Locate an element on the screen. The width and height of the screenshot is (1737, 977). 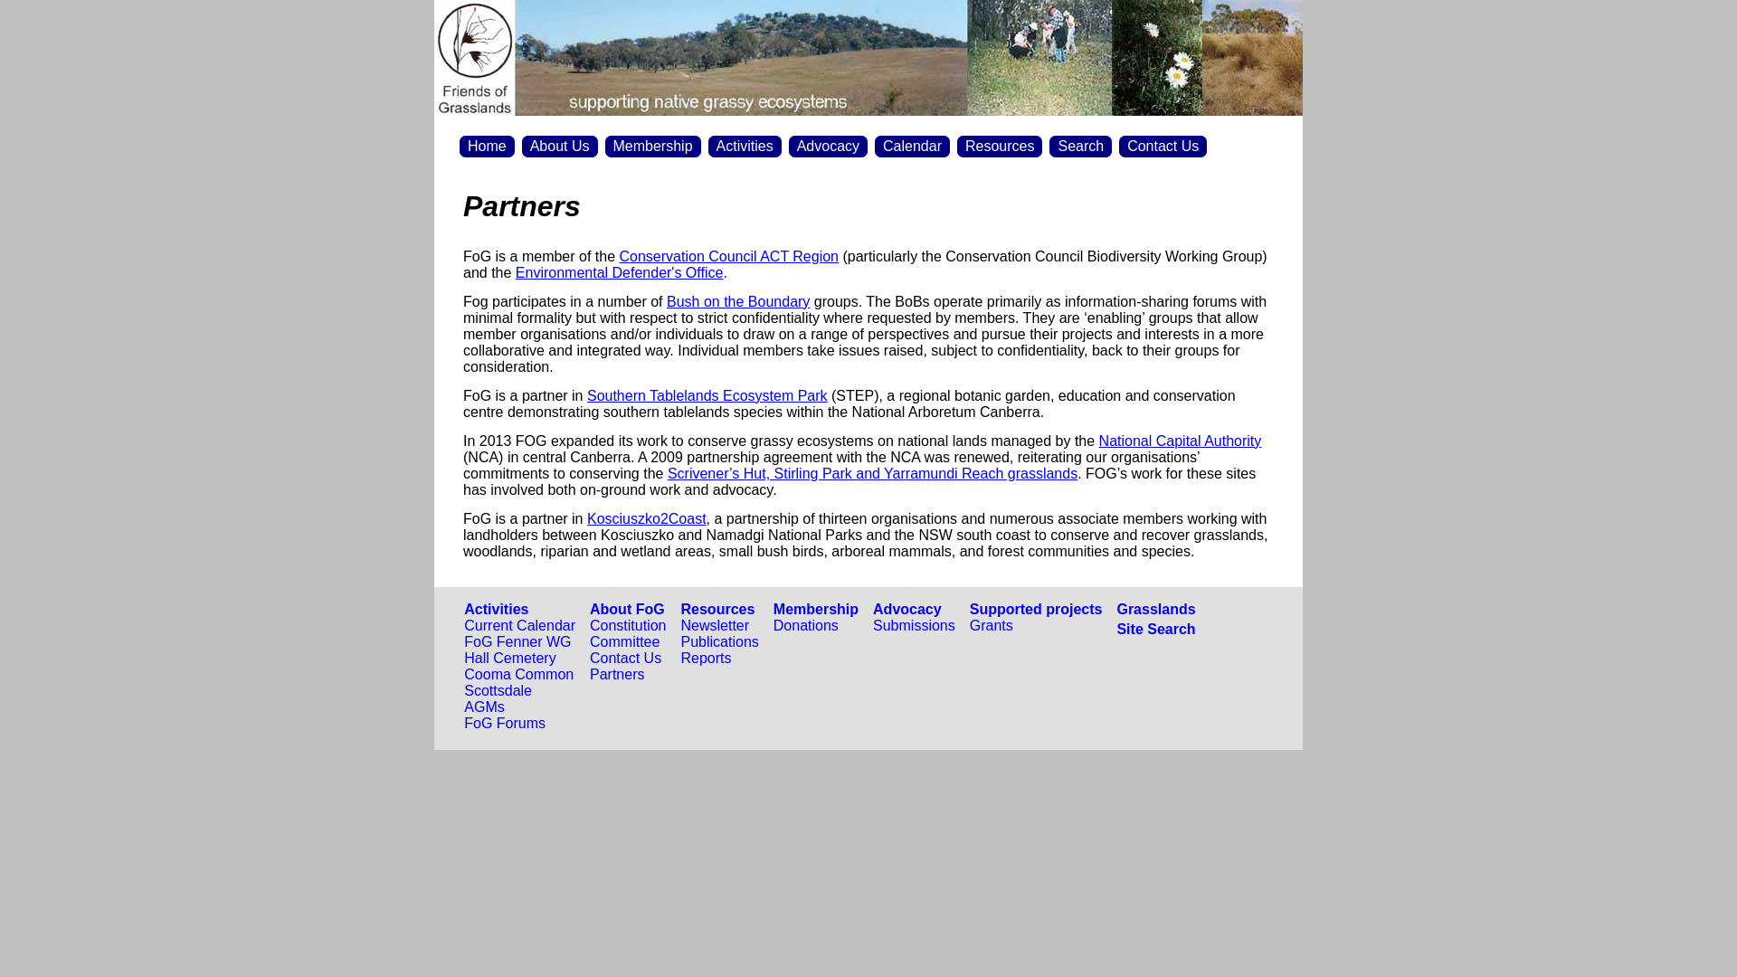
Committee is located at coordinates (624, 642).